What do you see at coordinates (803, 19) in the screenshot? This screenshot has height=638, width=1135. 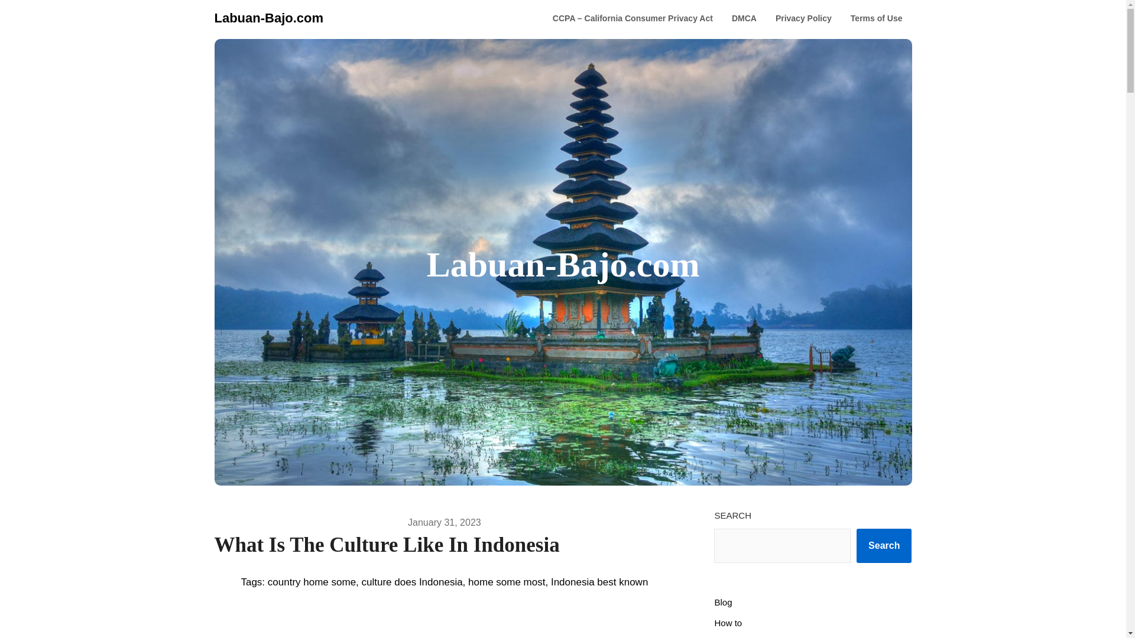 I see `Privacy Policy` at bounding box center [803, 19].